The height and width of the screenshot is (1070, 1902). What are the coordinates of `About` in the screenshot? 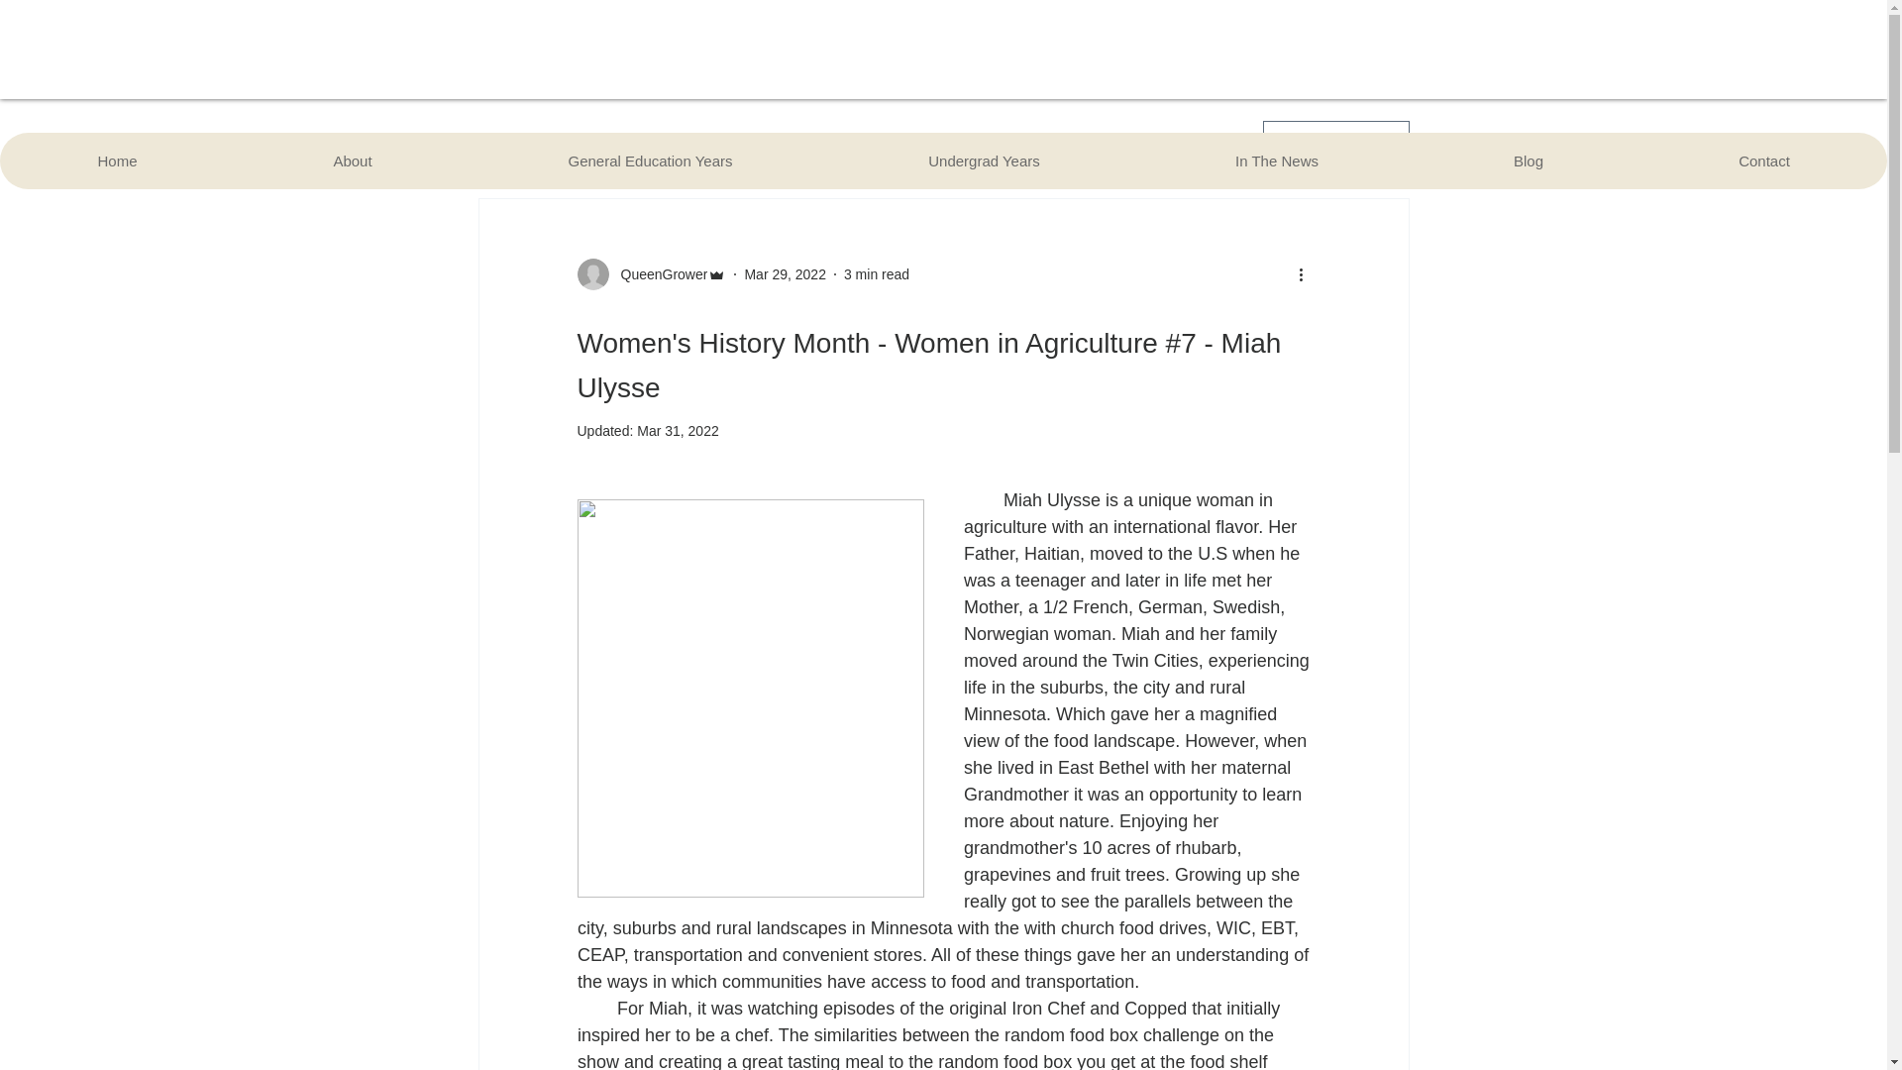 It's located at (352, 160).